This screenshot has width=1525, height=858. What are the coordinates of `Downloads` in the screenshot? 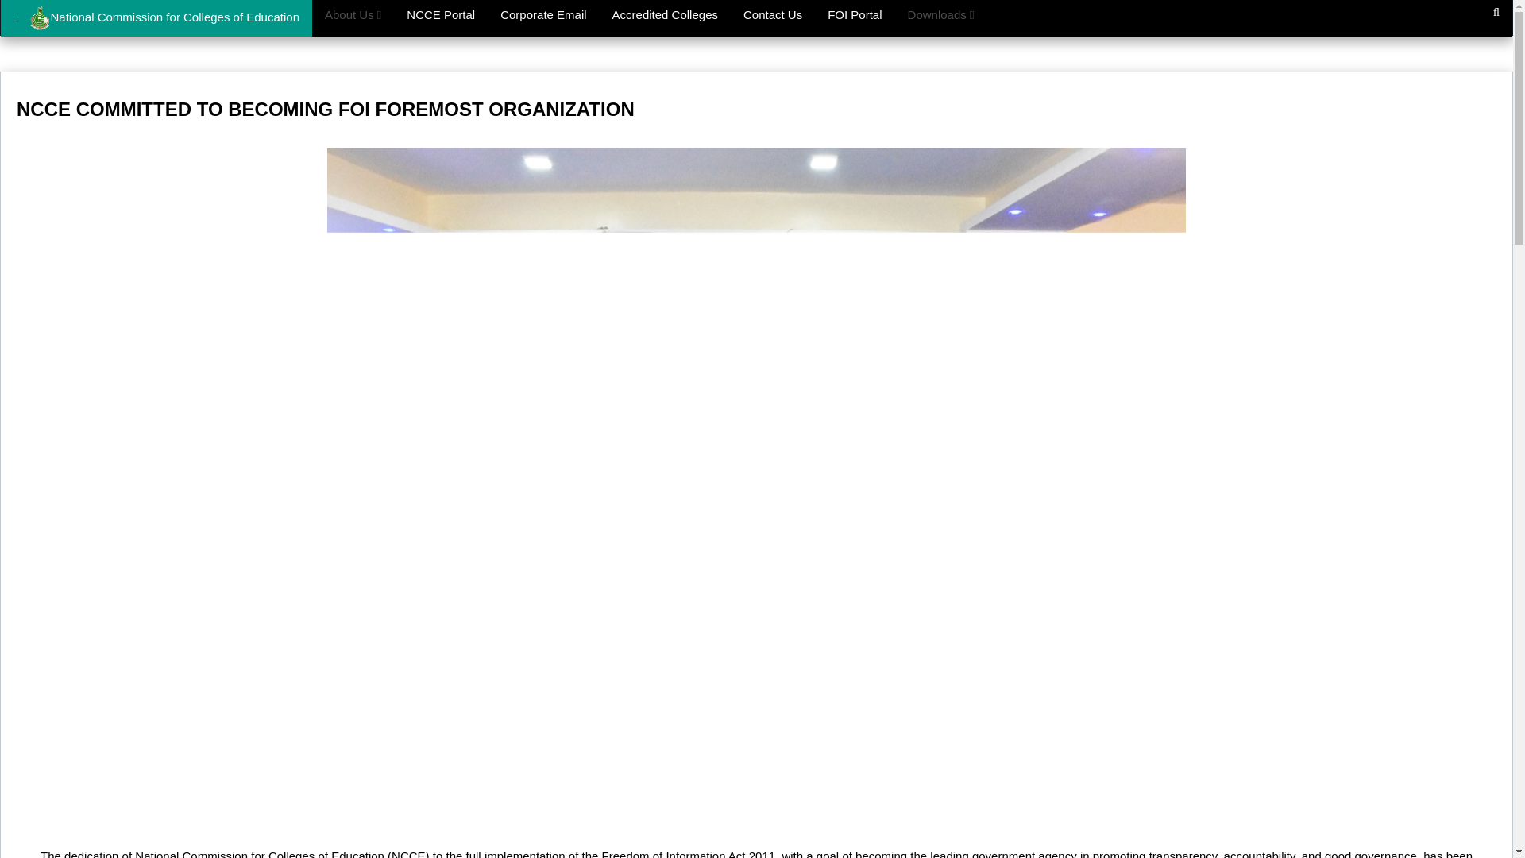 It's located at (940, 15).